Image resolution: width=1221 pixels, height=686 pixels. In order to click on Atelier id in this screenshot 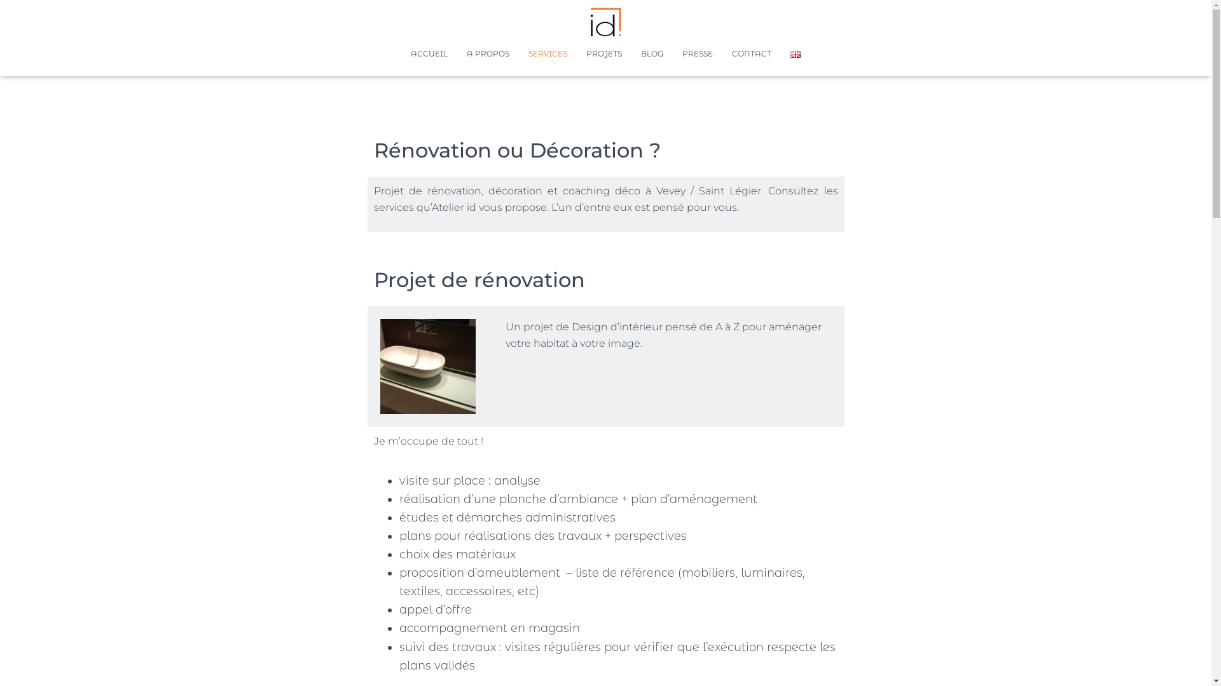, I will do `click(606, 22)`.